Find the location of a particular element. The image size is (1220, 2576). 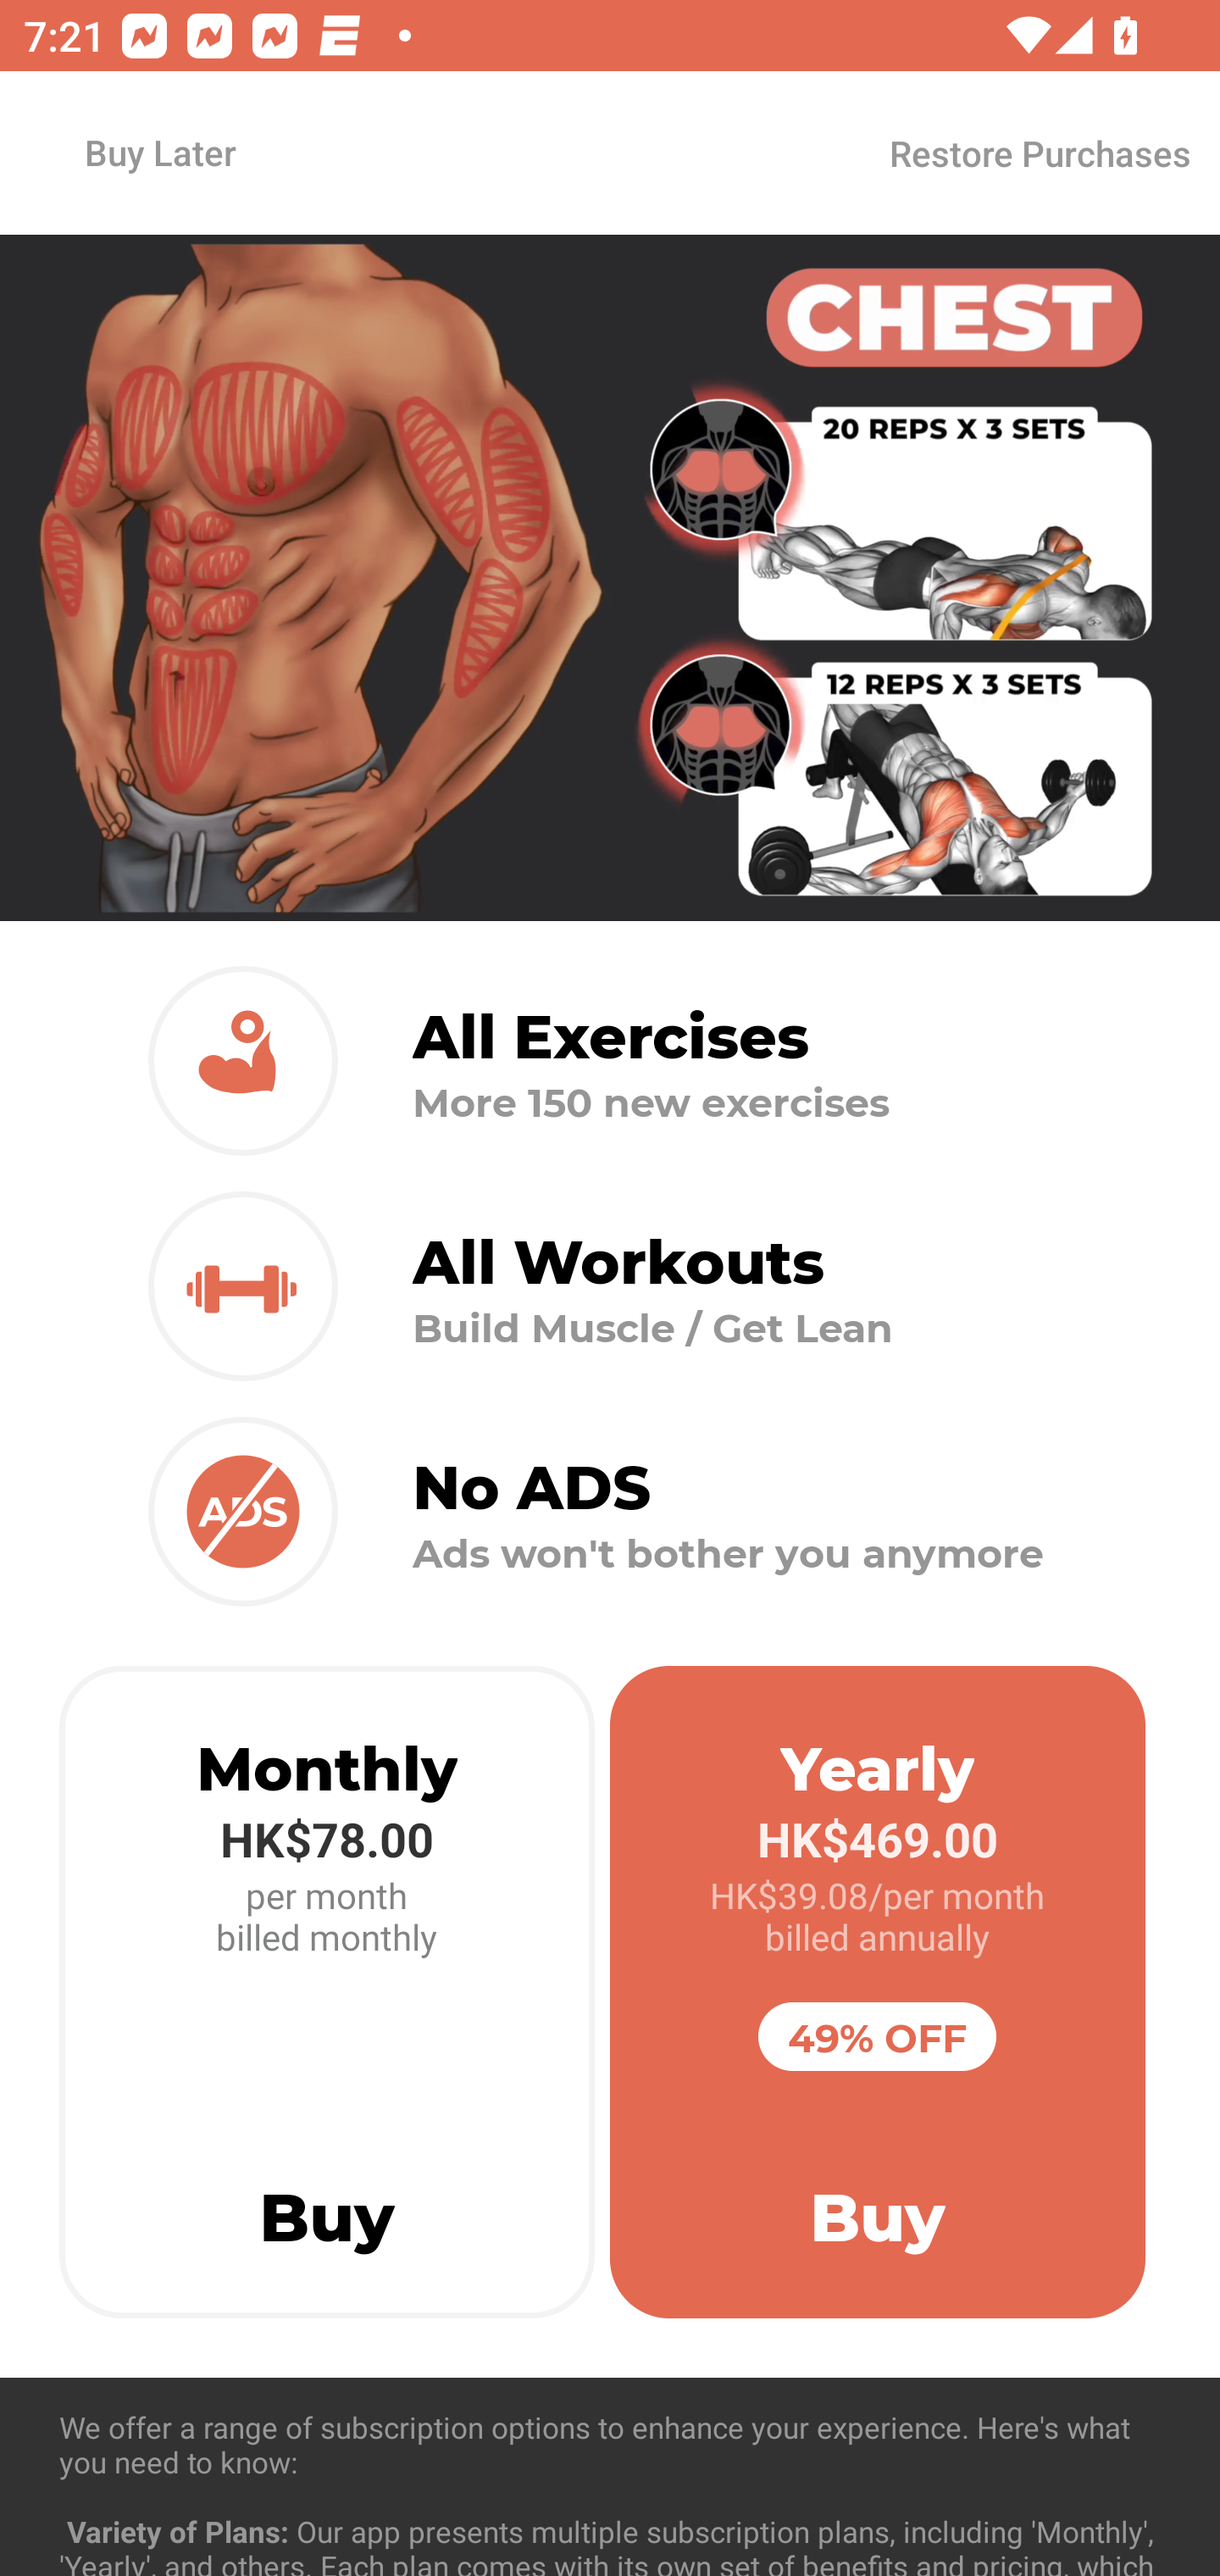

Restore Purchases is located at coordinates (1039, 153).